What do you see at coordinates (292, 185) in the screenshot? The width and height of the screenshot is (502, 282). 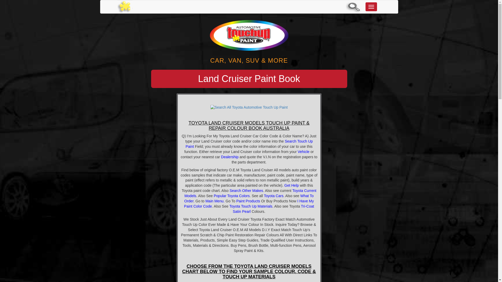 I see `Get Help Finding Your Toyota Paint Color Code` at bounding box center [292, 185].